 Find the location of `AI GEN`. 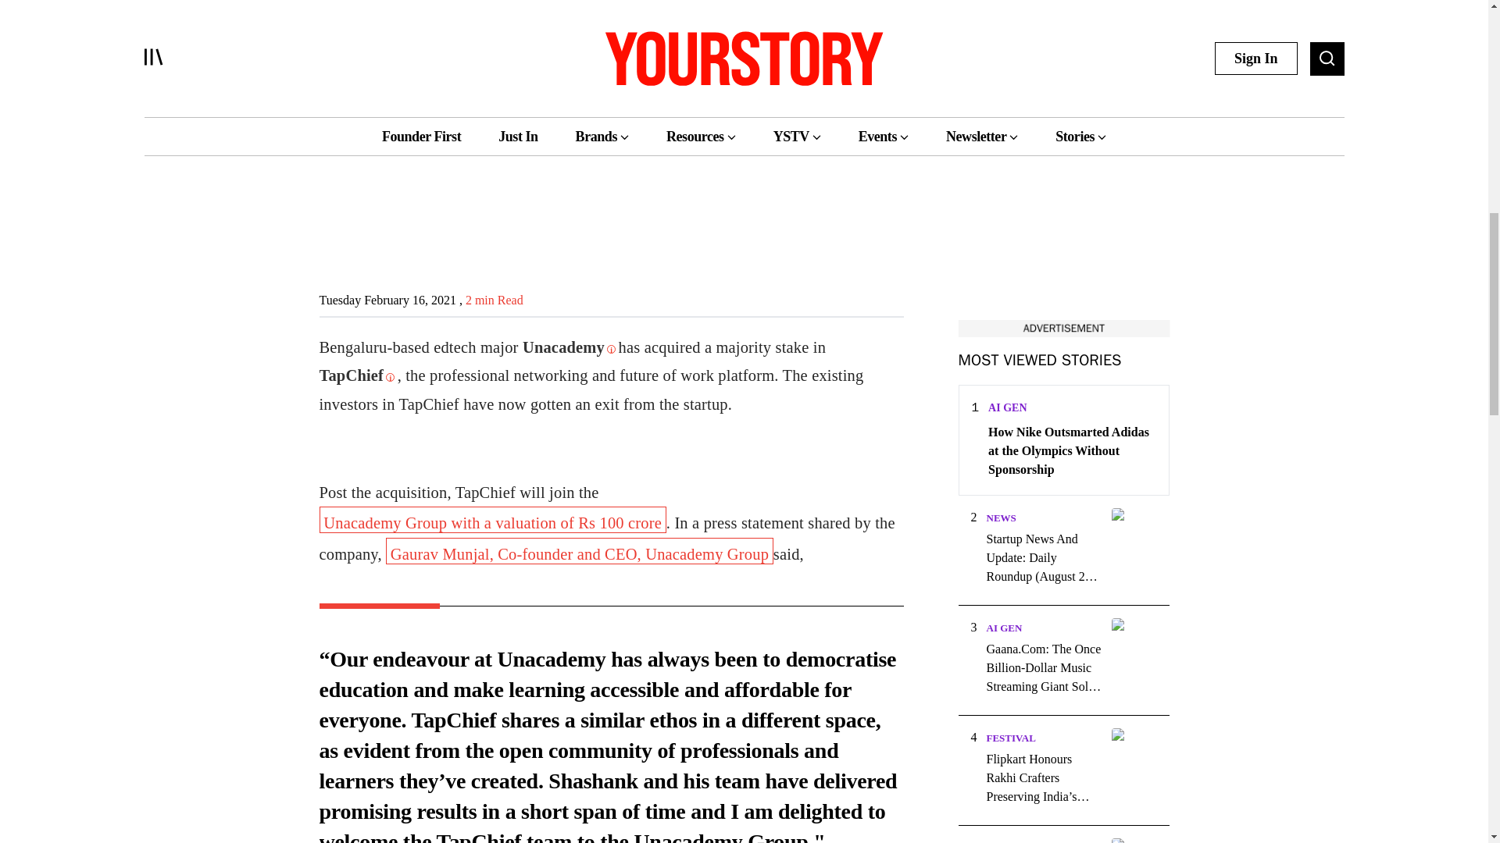

AI GEN is located at coordinates (1007, 407).